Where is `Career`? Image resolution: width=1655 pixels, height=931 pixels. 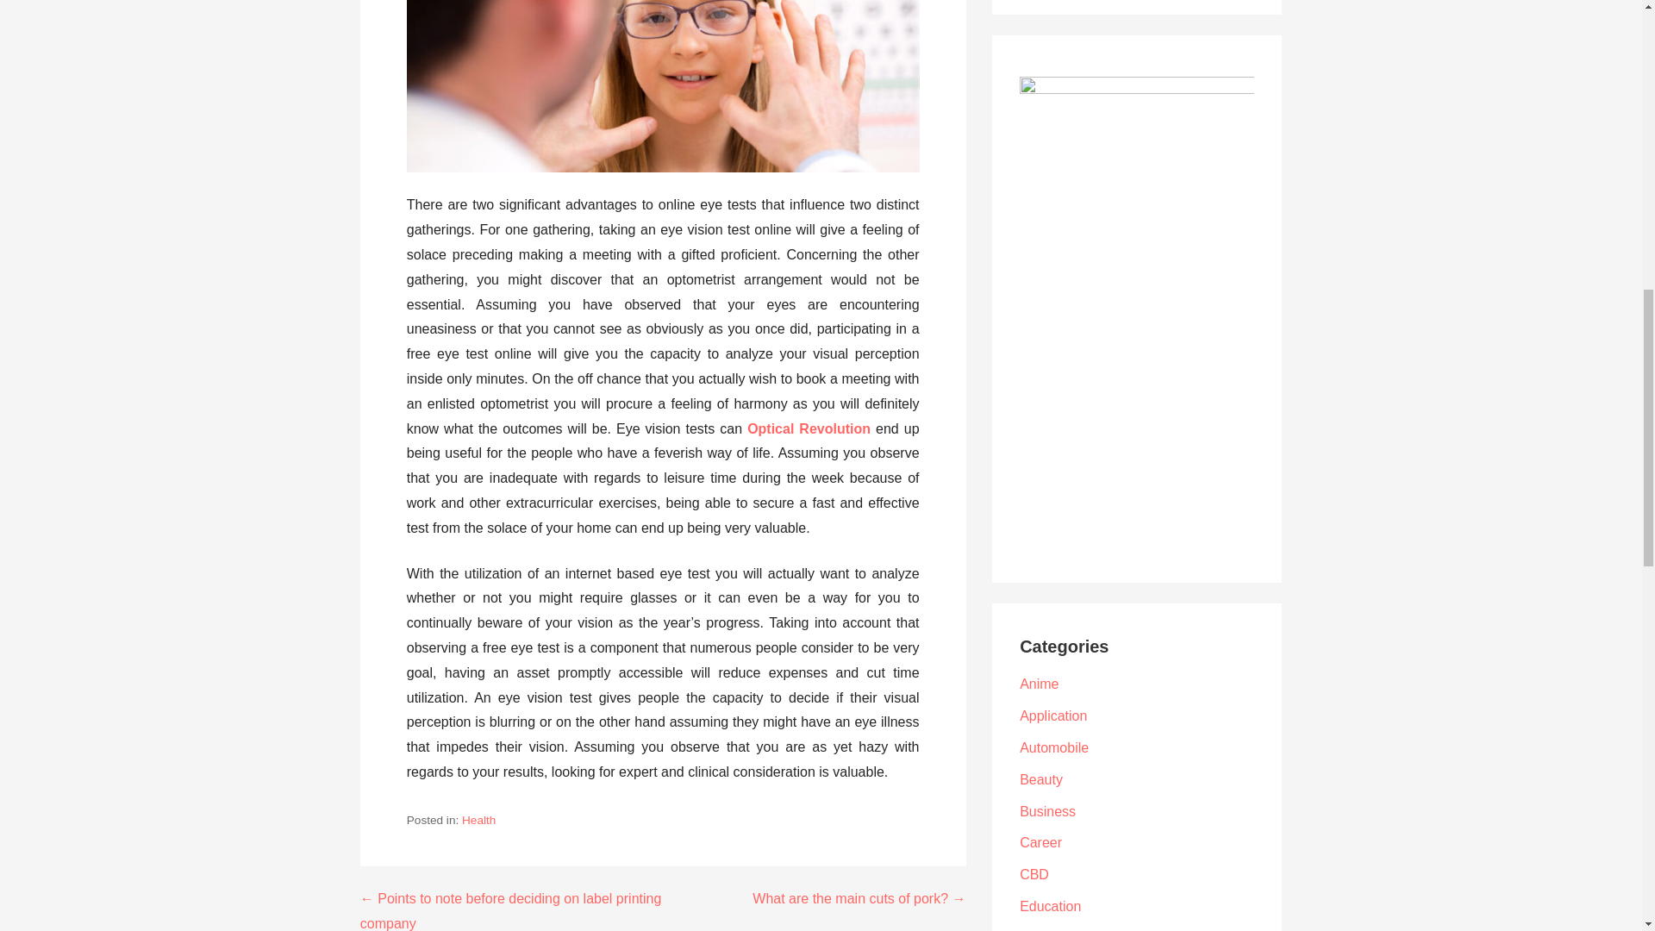
Career is located at coordinates (1040, 842).